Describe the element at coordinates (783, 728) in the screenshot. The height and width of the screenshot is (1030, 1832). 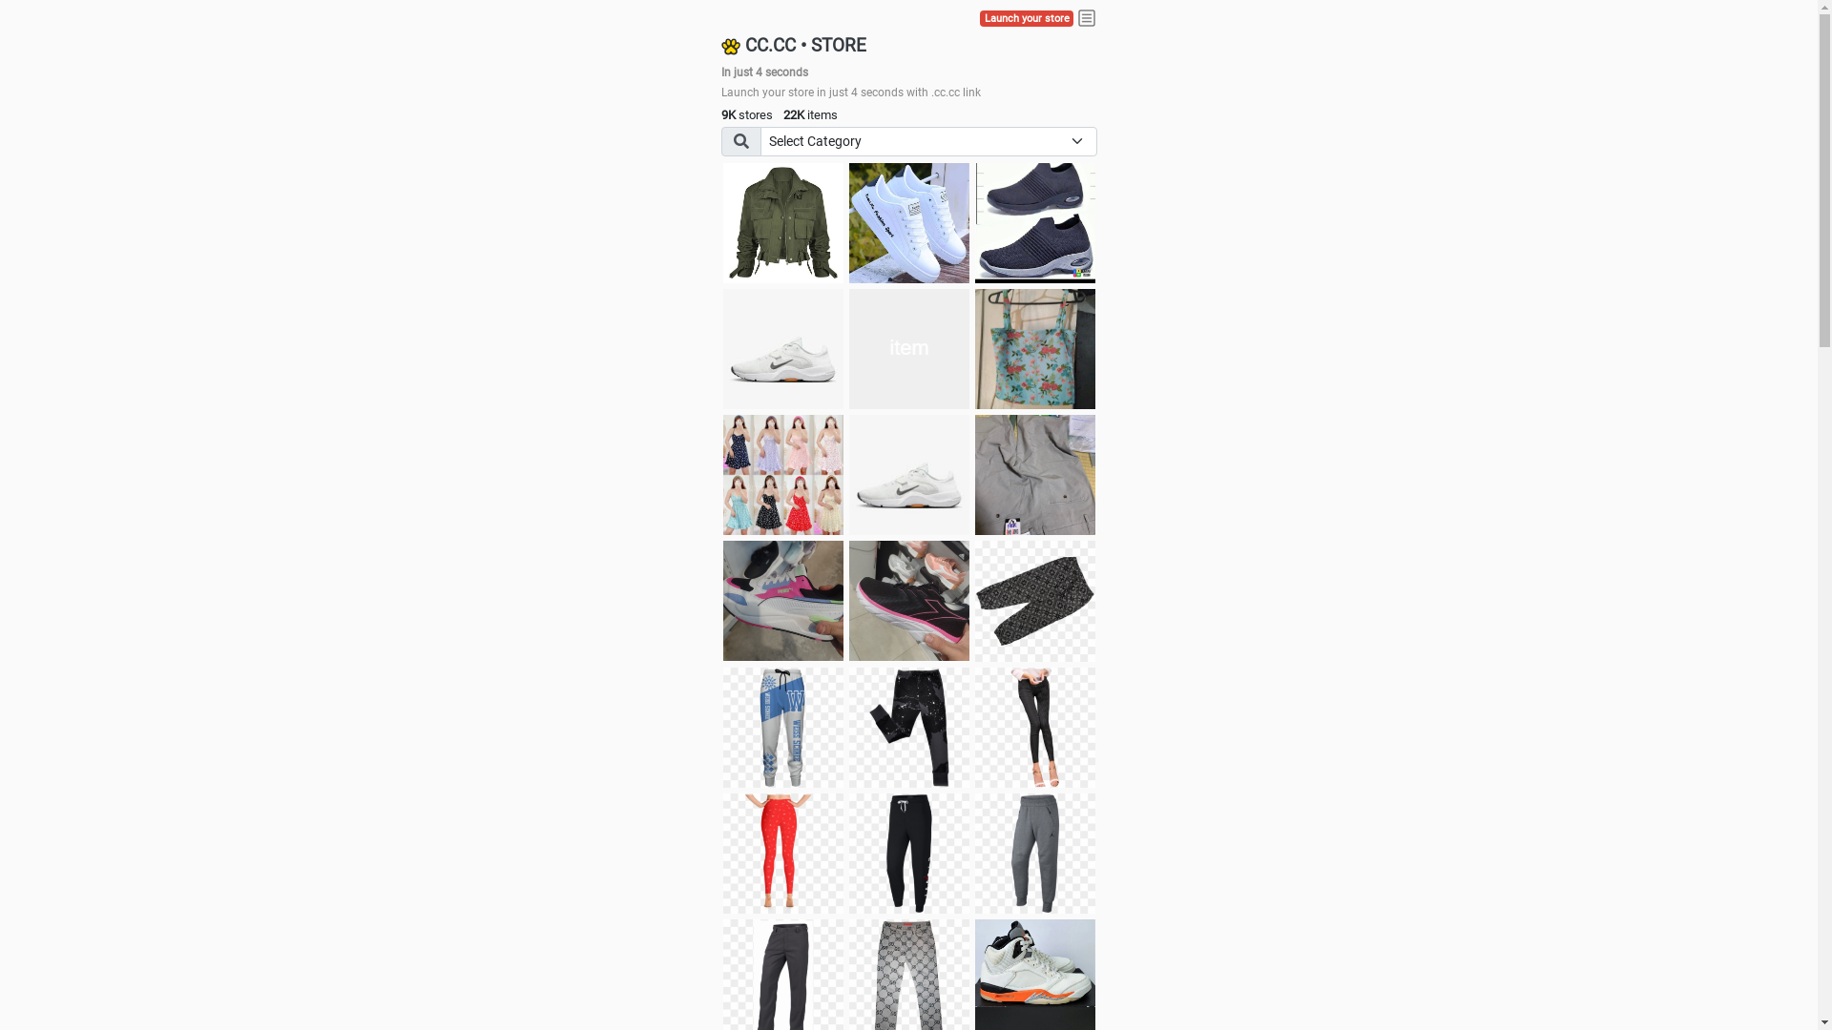
I see `Pant` at that location.